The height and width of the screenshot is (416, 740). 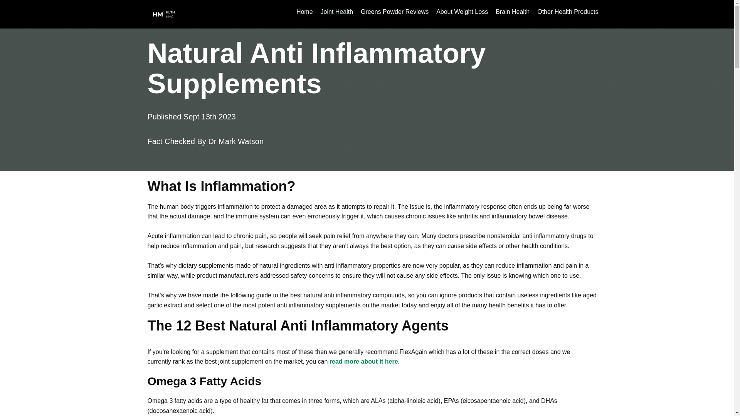 What do you see at coordinates (337, 11) in the screenshot?
I see `Joint Health` at bounding box center [337, 11].